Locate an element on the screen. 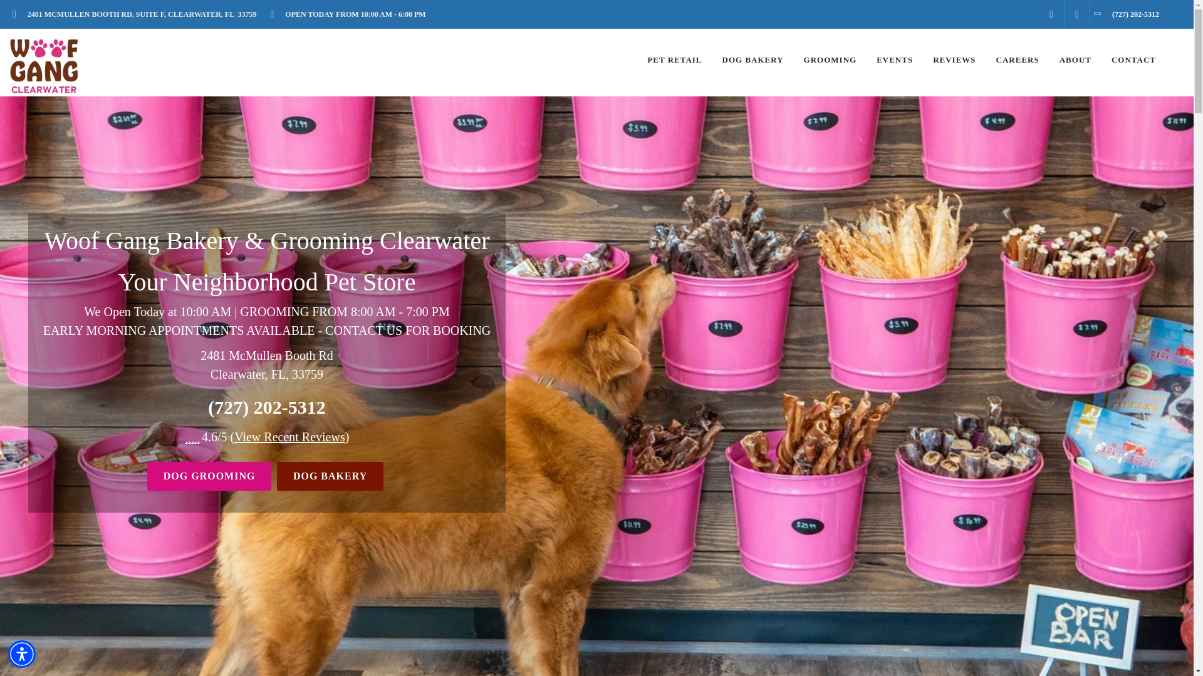 This screenshot has width=1203, height=676. PET RETAIL is located at coordinates (674, 60).